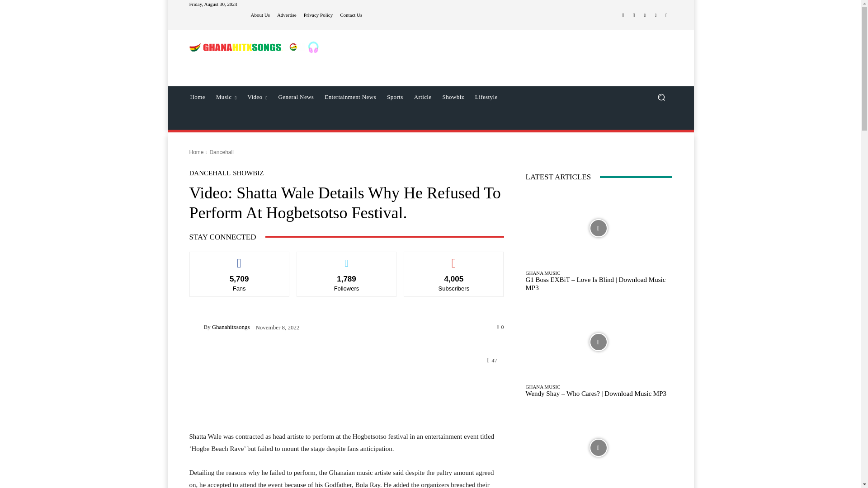 This screenshot has height=488, width=868. Describe the element at coordinates (221, 152) in the screenshot. I see `View all posts in Dancehall` at that location.